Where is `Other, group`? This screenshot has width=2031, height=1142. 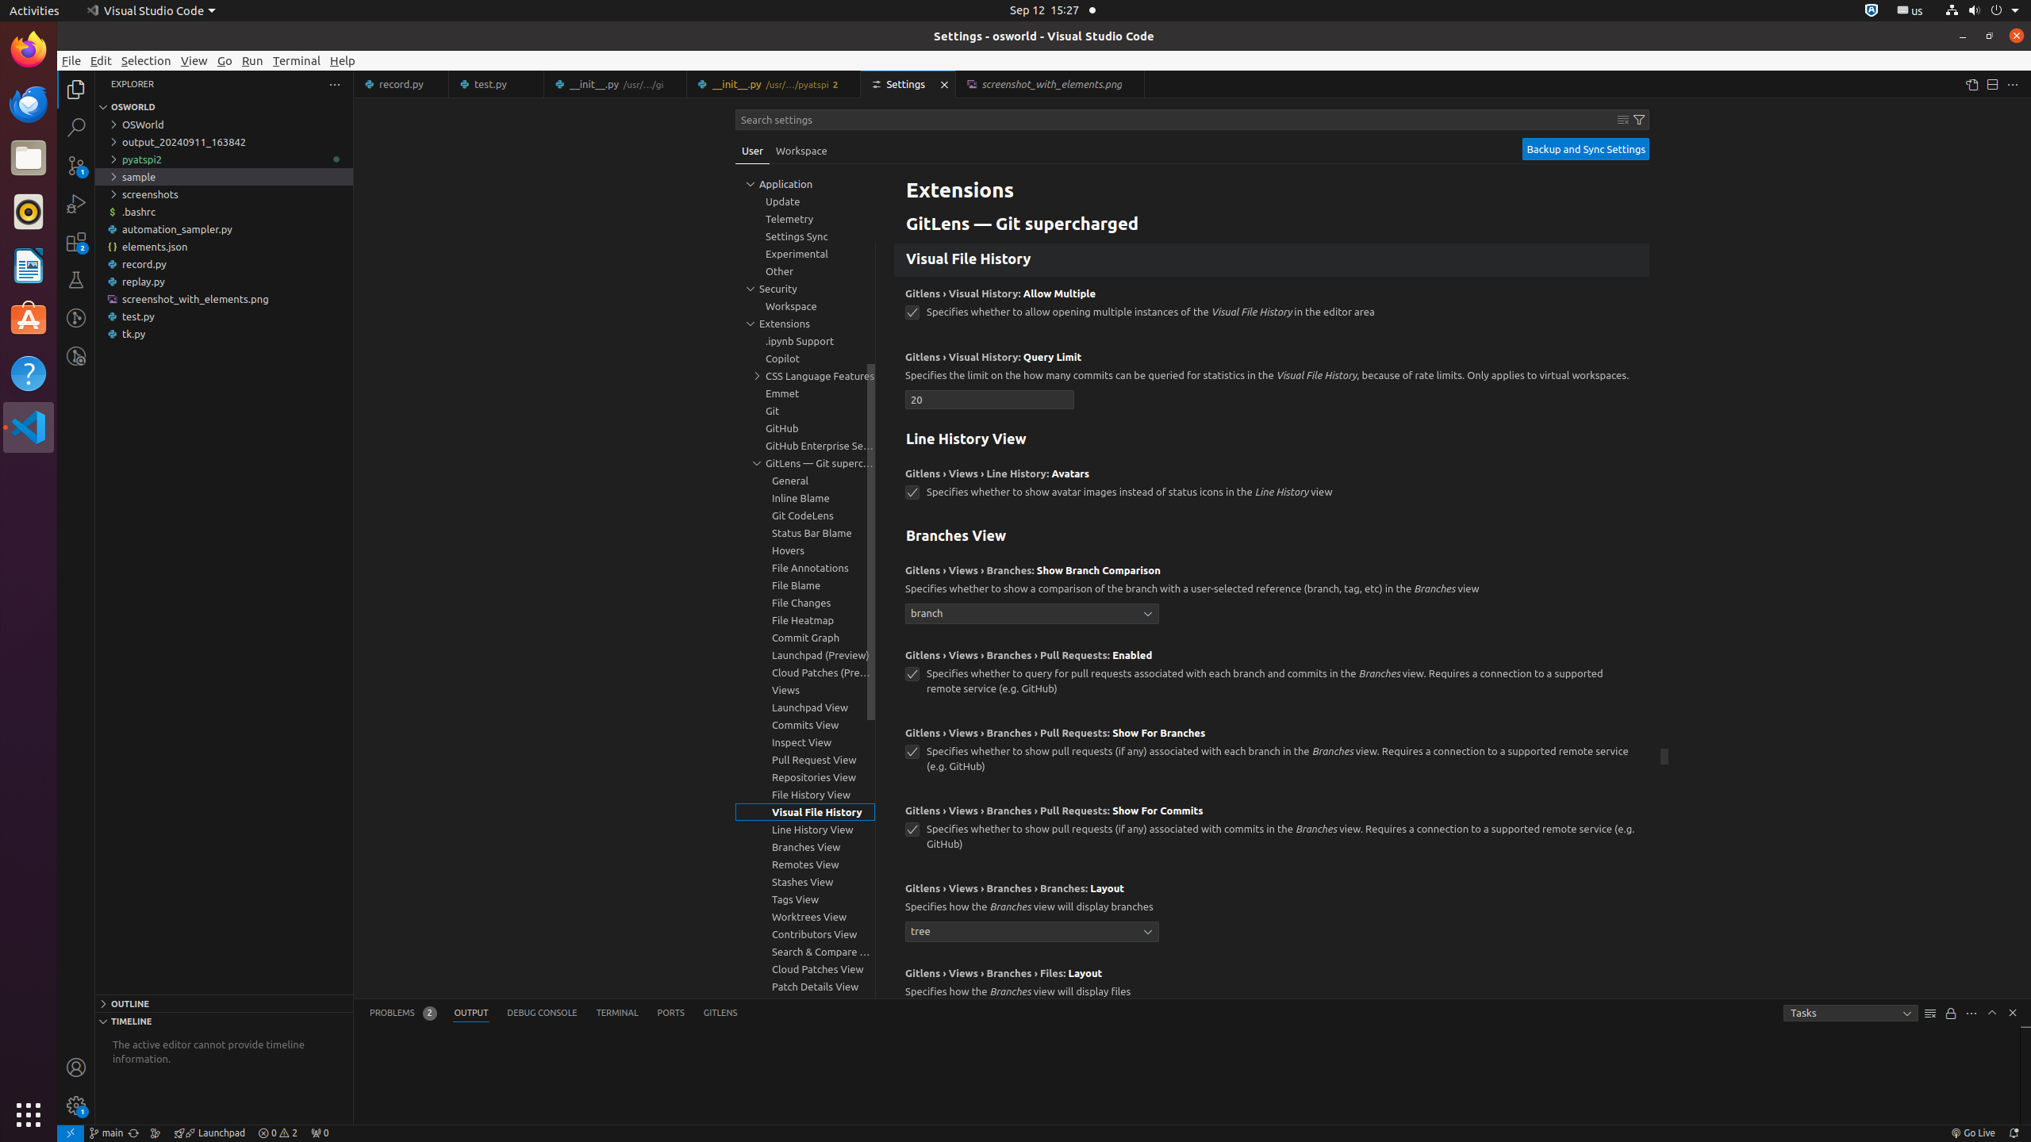
Other, group is located at coordinates (805, 271).